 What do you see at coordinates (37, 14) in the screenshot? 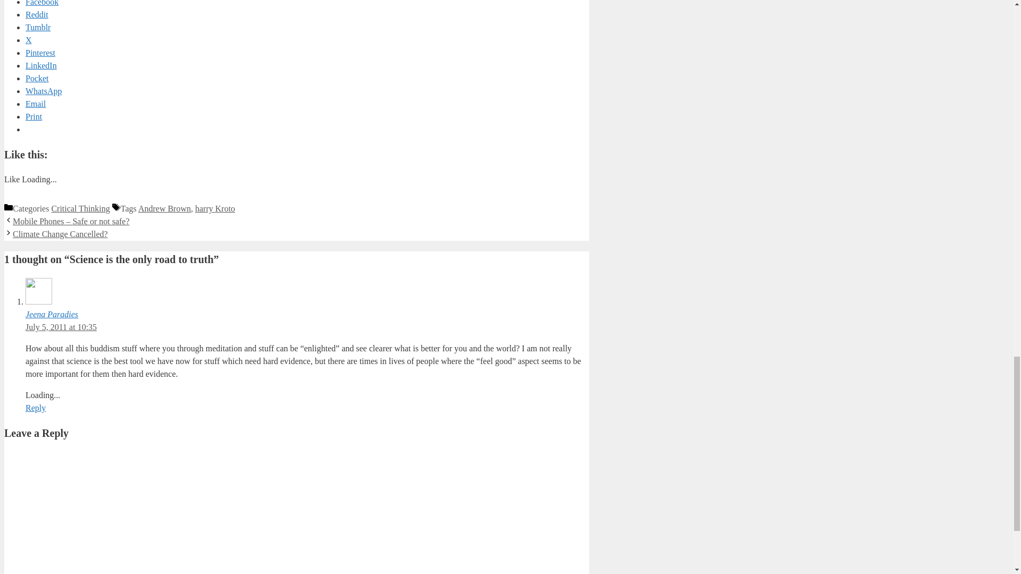
I see `Reddit` at bounding box center [37, 14].